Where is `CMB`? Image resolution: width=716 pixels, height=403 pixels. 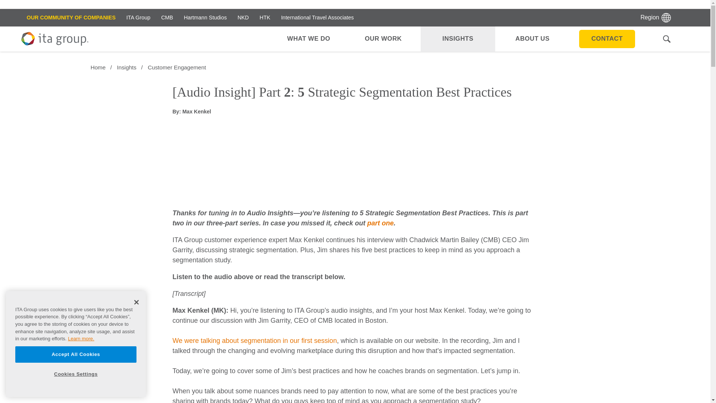 CMB is located at coordinates (167, 18).